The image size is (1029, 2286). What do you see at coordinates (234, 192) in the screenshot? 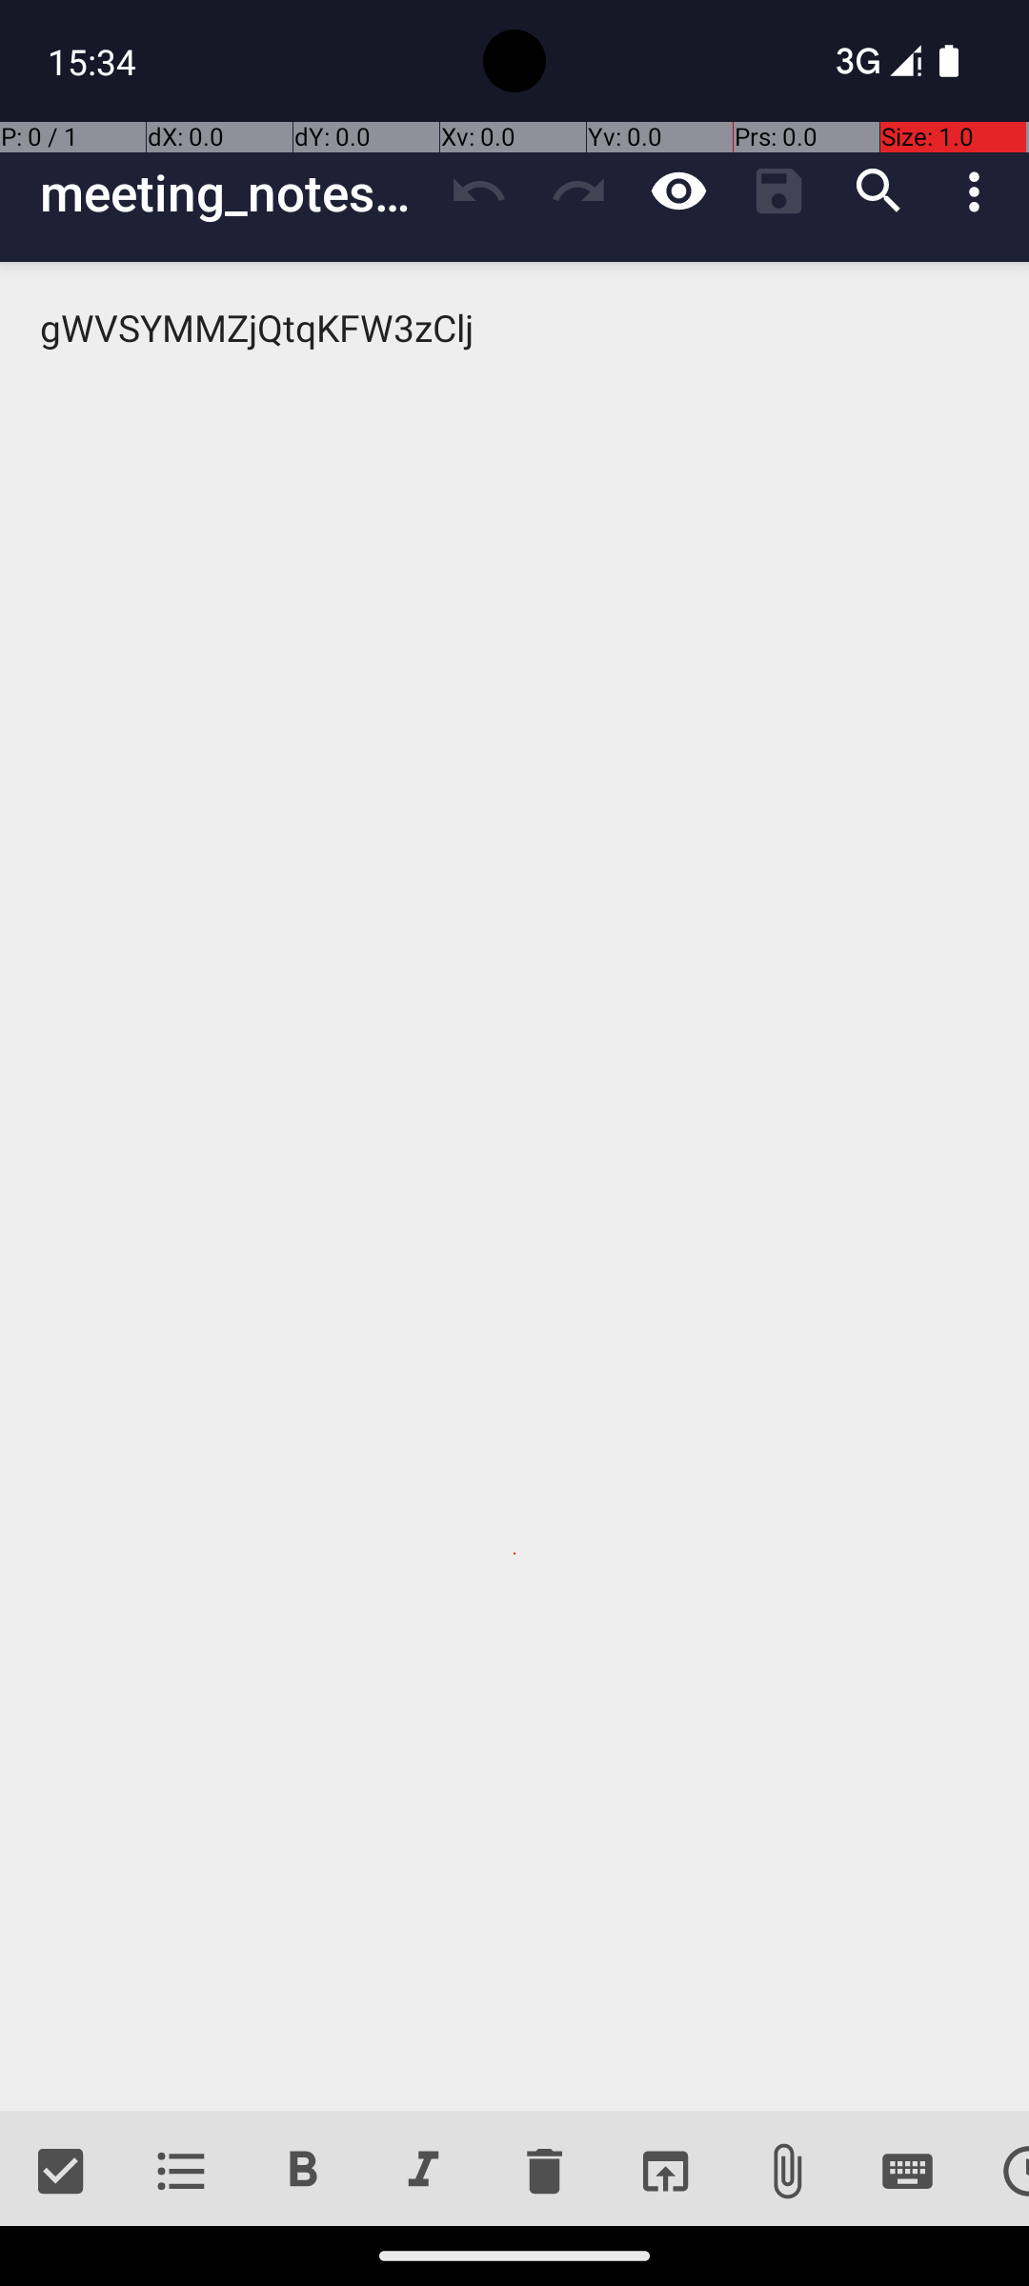
I see `meeting_notes_project_team_final` at bounding box center [234, 192].